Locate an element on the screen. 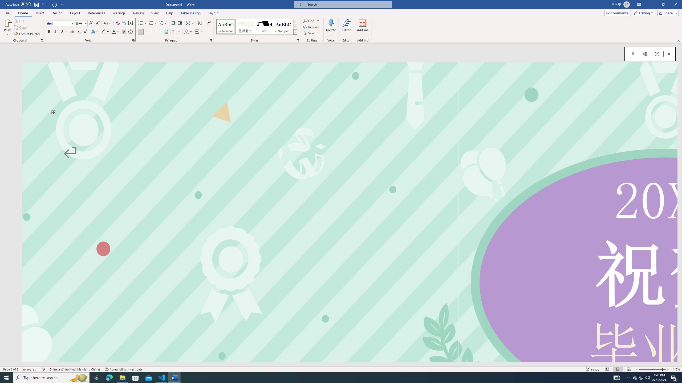 The height and width of the screenshot is (383, 682). Replace... is located at coordinates (312, 27).